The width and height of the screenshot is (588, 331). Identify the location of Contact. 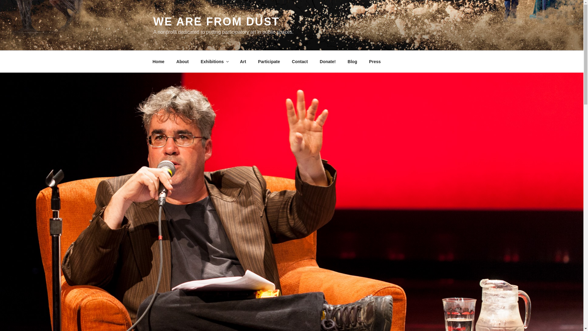
(300, 61).